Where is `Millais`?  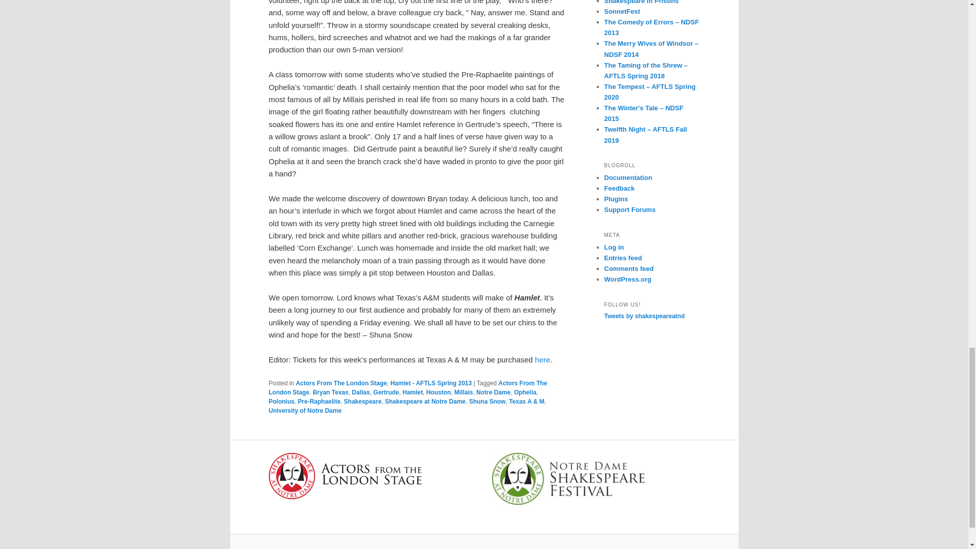 Millais is located at coordinates (464, 392).